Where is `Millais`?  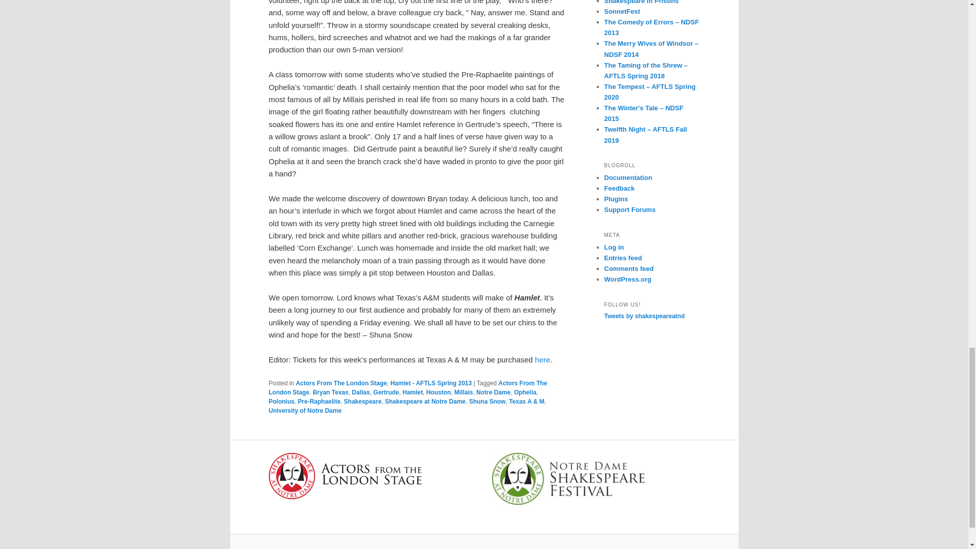 Millais is located at coordinates (464, 392).